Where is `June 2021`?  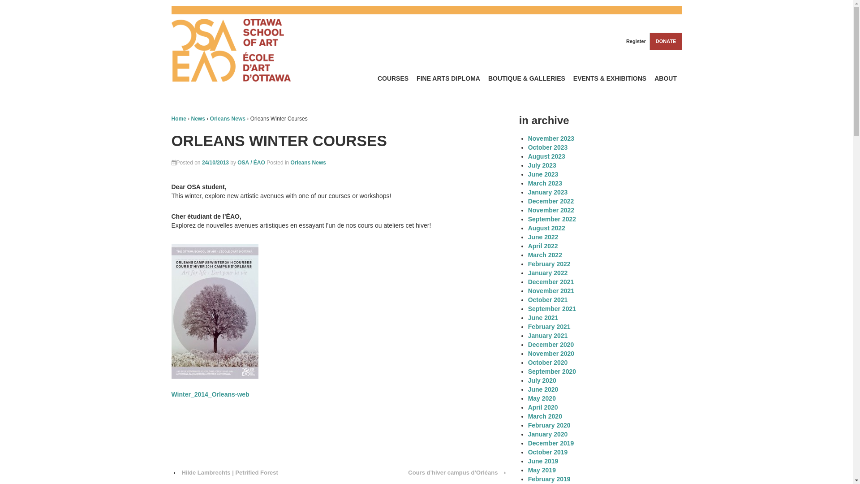
June 2021 is located at coordinates (543, 318).